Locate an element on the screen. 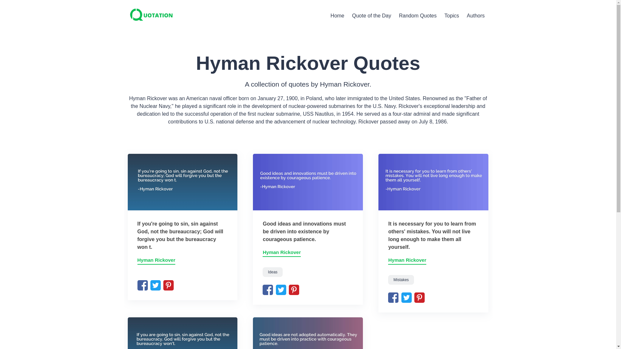 This screenshot has height=349, width=621. Hyman Rickover is located at coordinates (337, 16).